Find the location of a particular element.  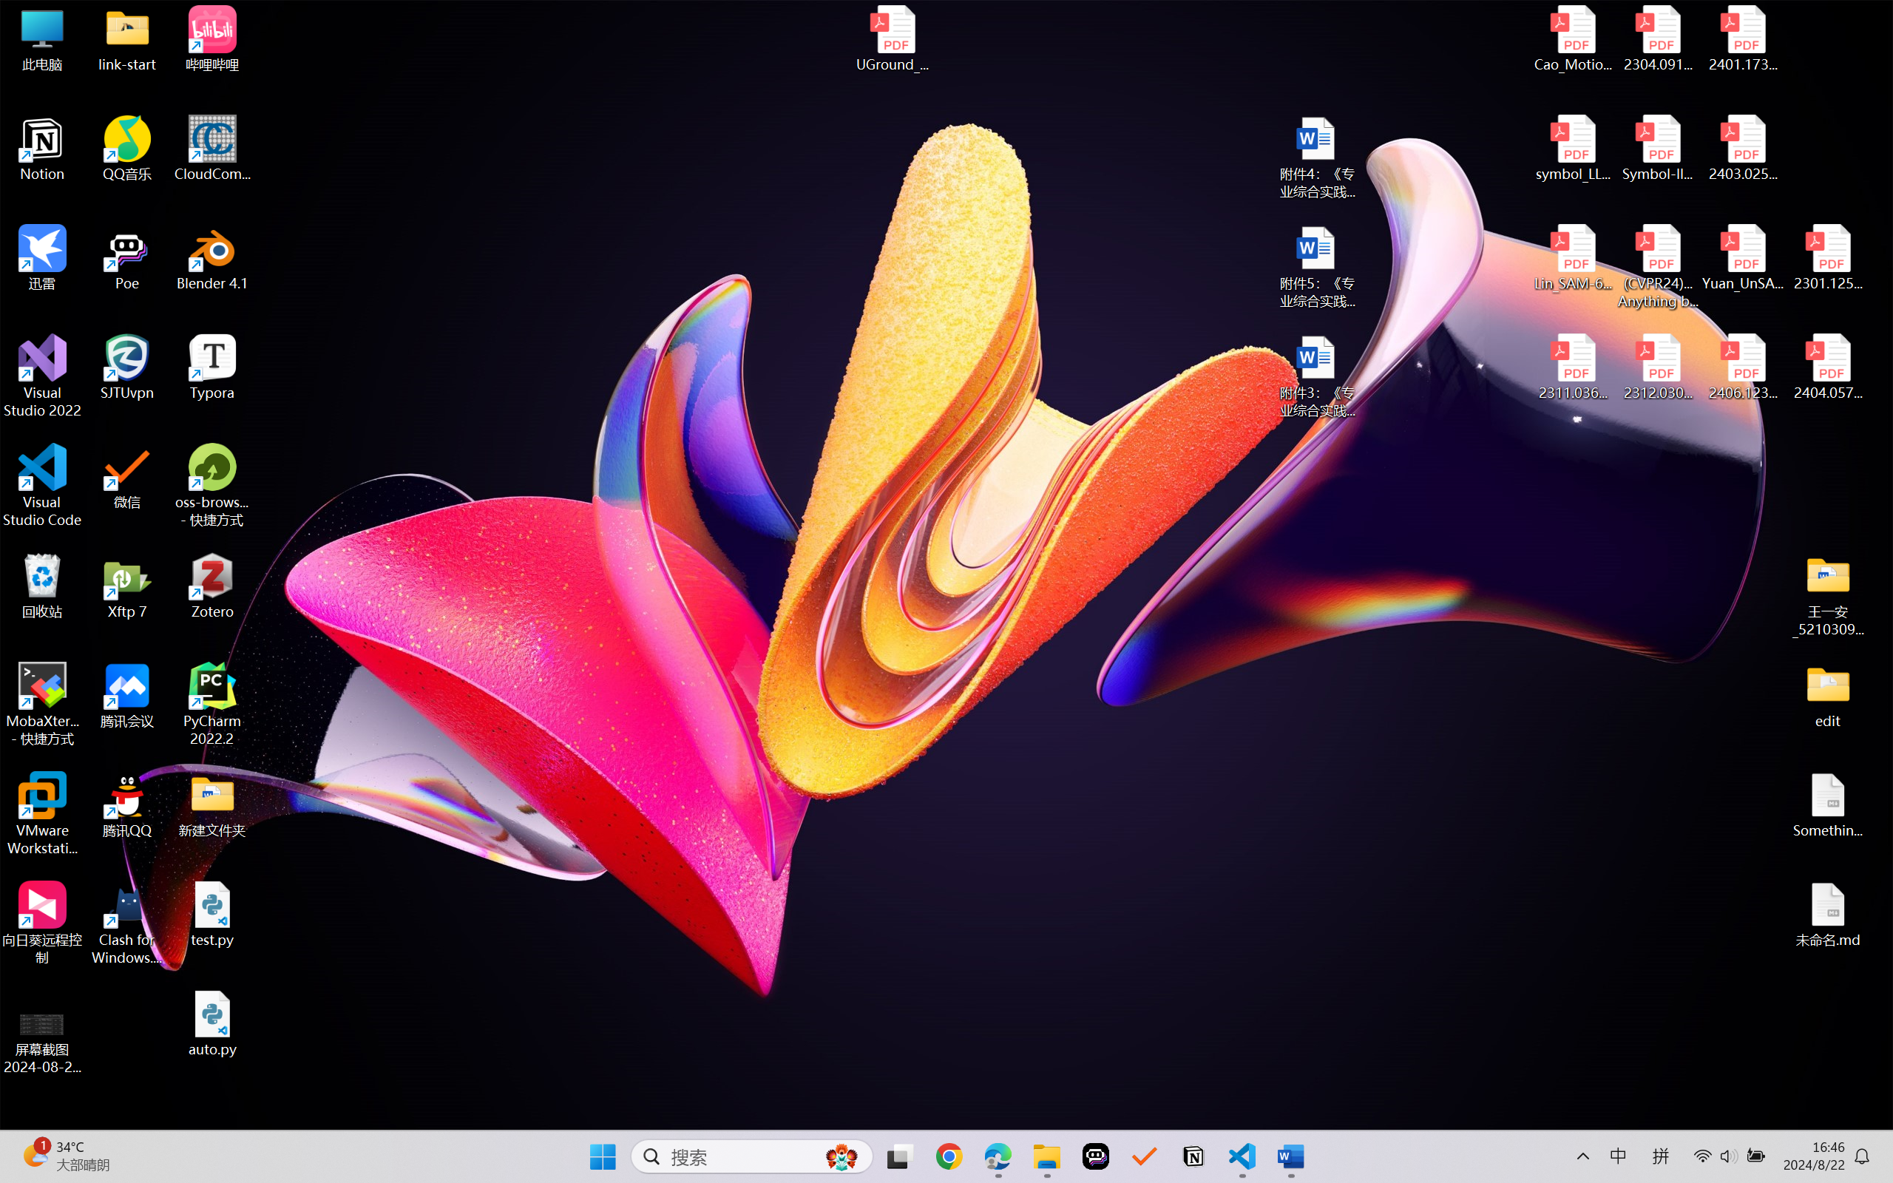

symbol_LLM.pdf is located at coordinates (1574, 149).